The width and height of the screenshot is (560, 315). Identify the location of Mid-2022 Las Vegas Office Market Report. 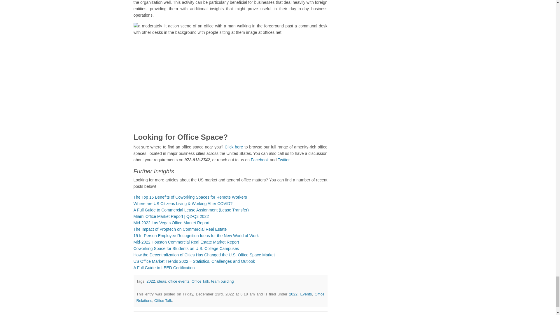
(171, 223).